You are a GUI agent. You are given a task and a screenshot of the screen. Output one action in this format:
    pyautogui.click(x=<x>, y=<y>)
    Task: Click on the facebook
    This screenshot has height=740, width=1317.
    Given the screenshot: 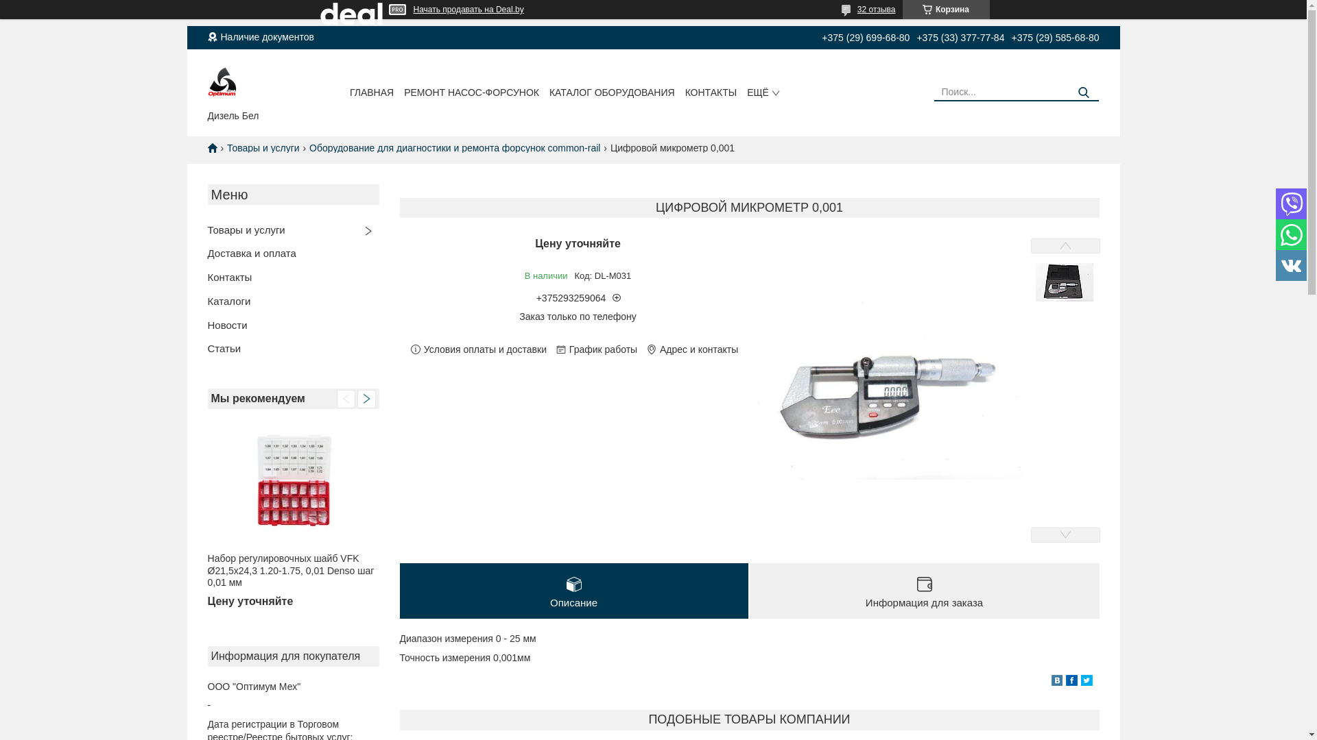 What is the action you would take?
    pyautogui.click(x=1071, y=682)
    